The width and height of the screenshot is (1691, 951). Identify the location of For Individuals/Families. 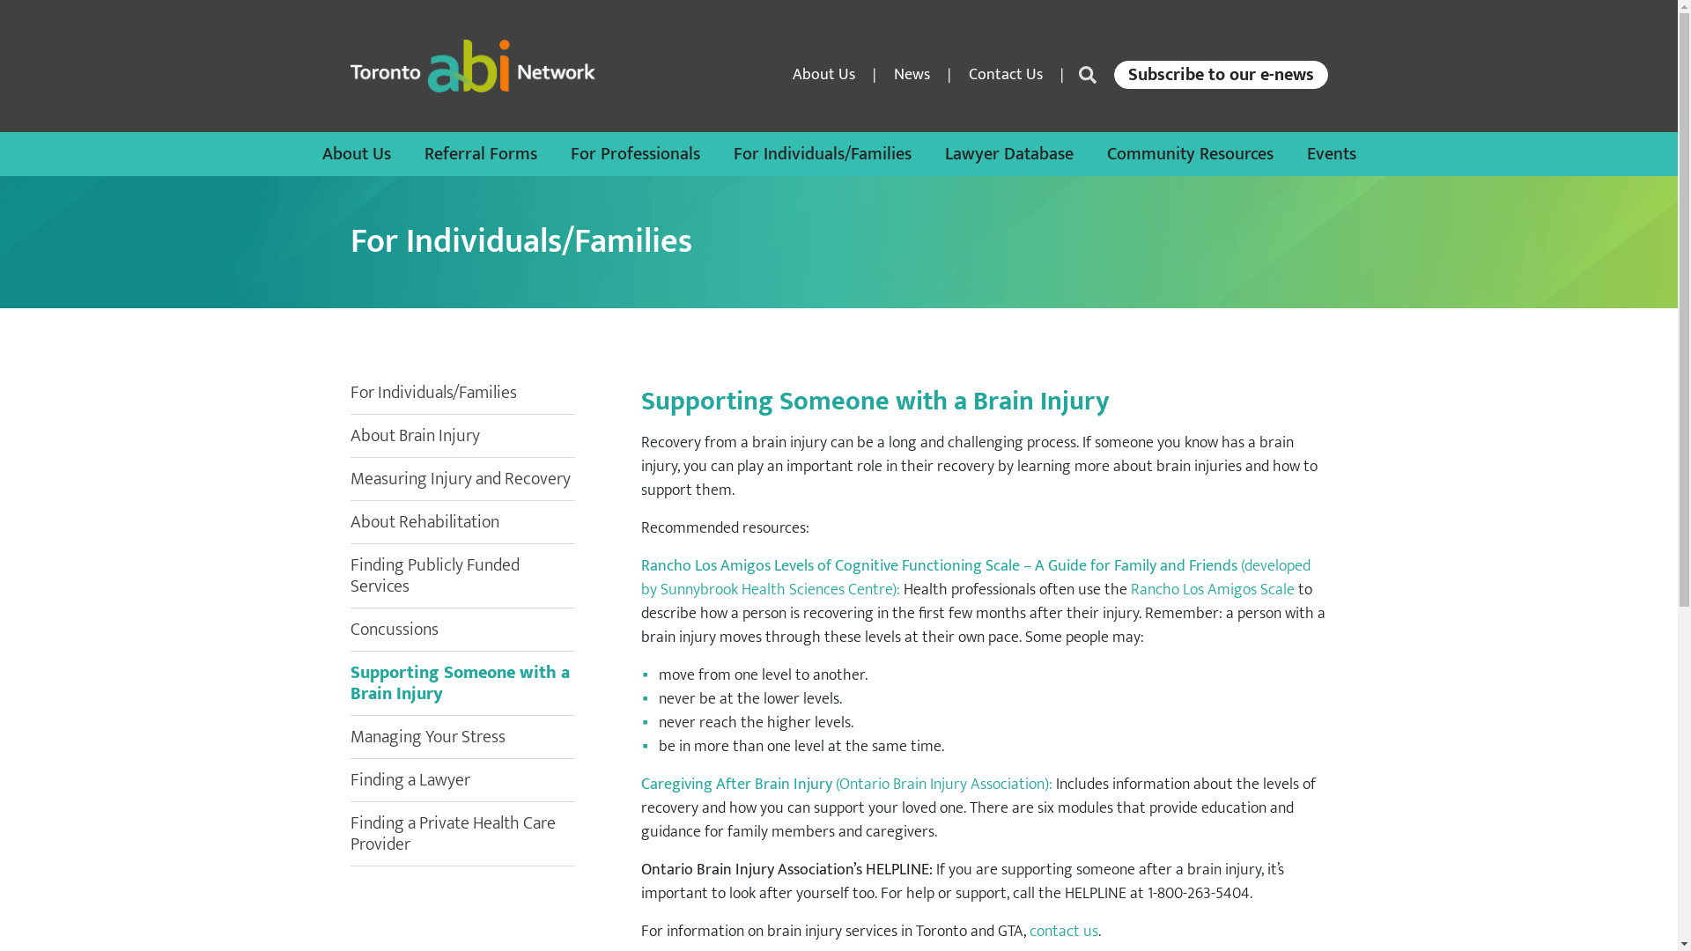
(433, 393).